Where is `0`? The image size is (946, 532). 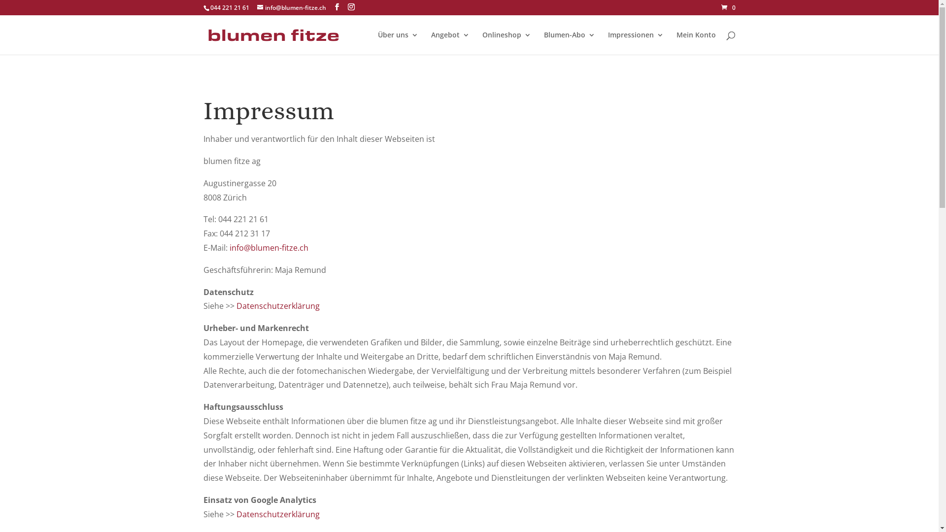
0 is located at coordinates (728, 8).